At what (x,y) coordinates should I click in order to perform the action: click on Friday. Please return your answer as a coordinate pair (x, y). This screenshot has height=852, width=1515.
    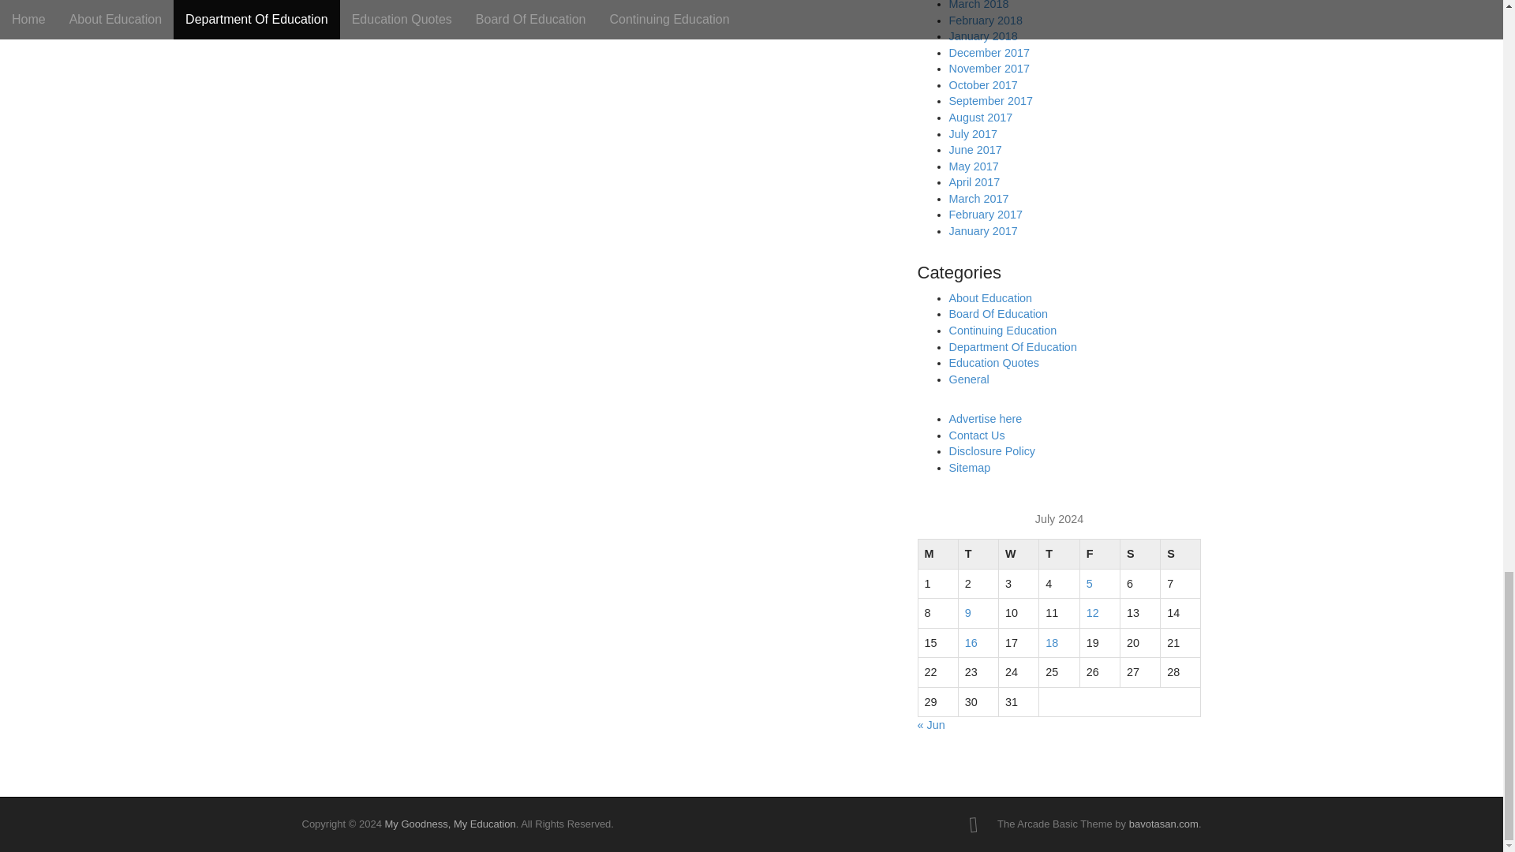
    Looking at the image, I should click on (1098, 554).